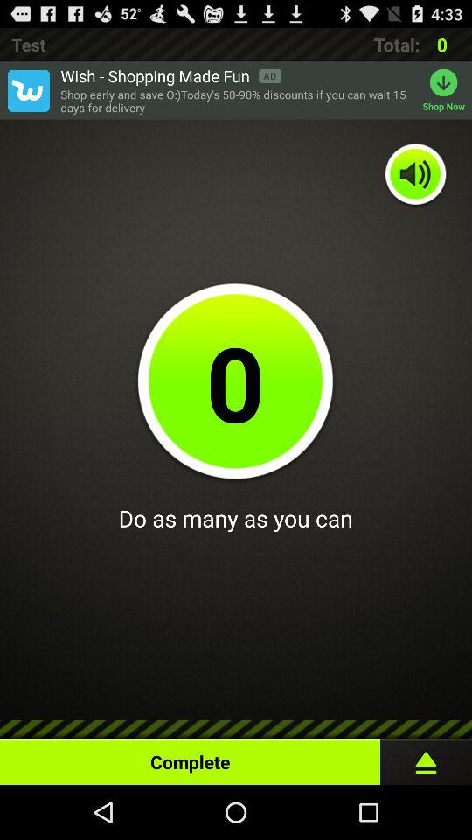  Describe the element at coordinates (191, 758) in the screenshot. I see `choose the complete` at that location.